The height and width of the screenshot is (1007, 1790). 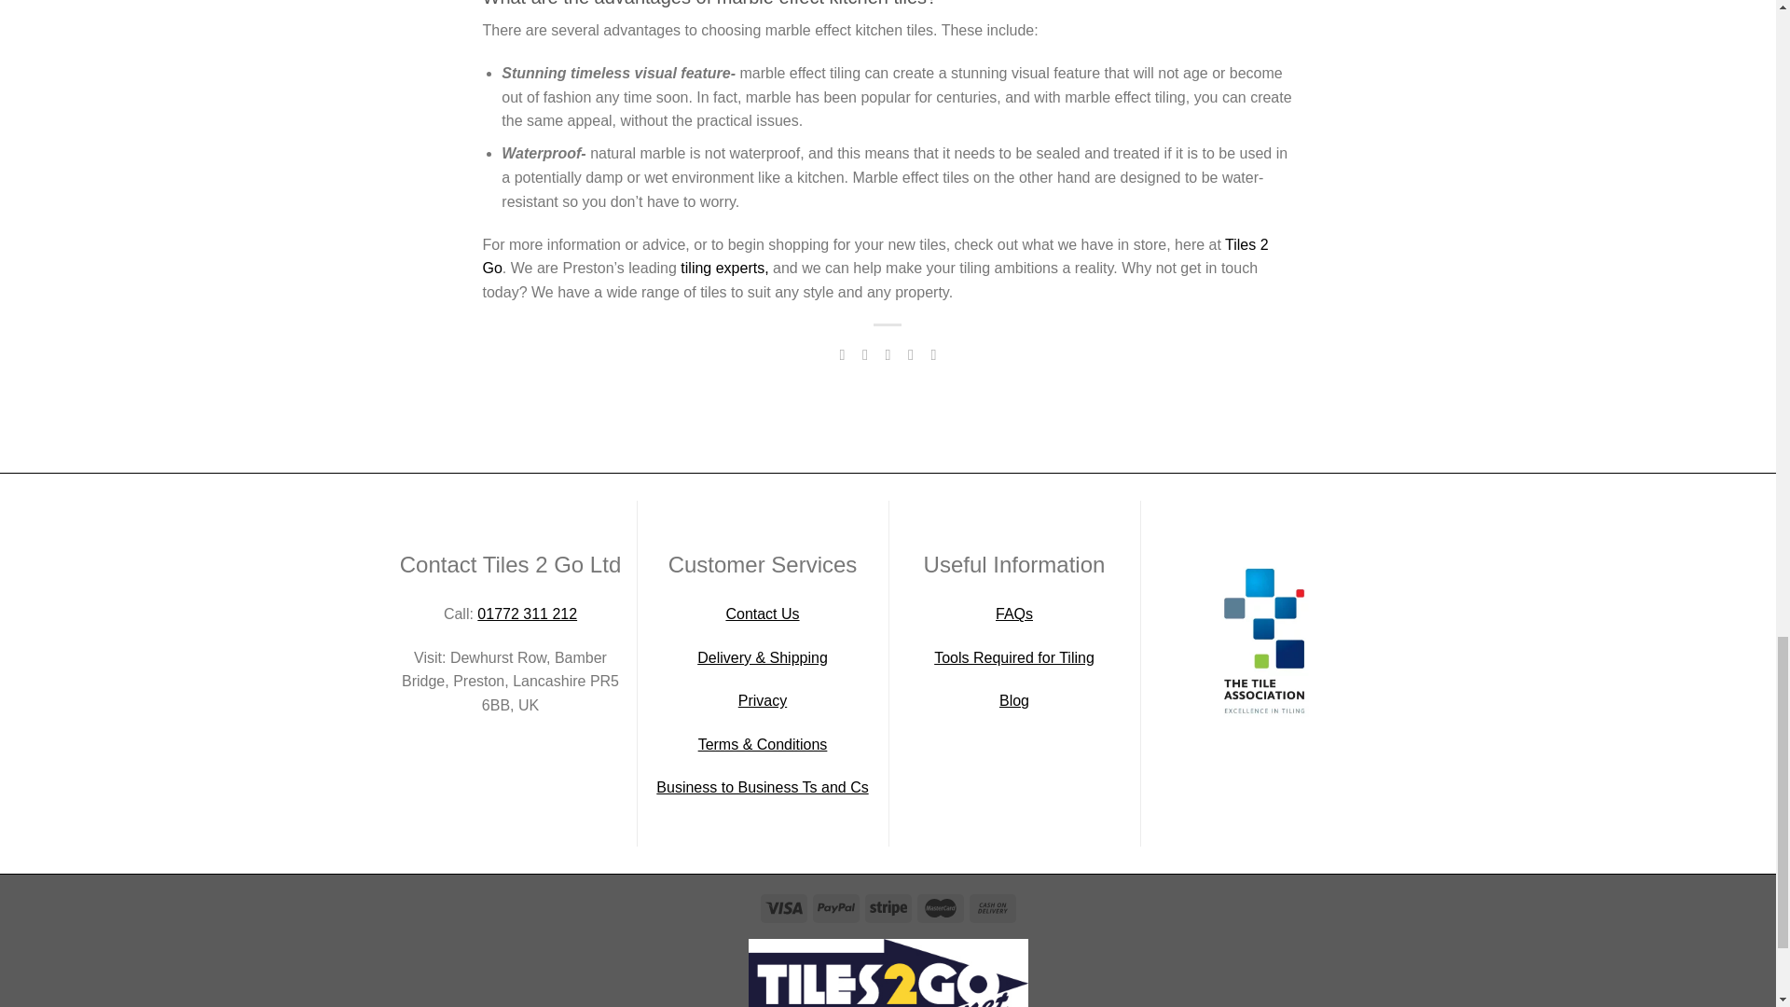 I want to click on Business to Business Ts and Cs, so click(x=763, y=787).